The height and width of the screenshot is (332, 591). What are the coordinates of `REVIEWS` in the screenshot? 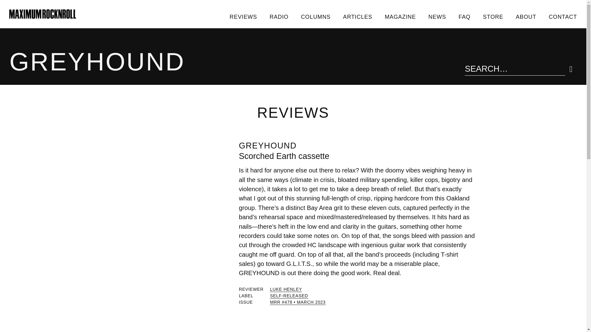 It's located at (243, 17).